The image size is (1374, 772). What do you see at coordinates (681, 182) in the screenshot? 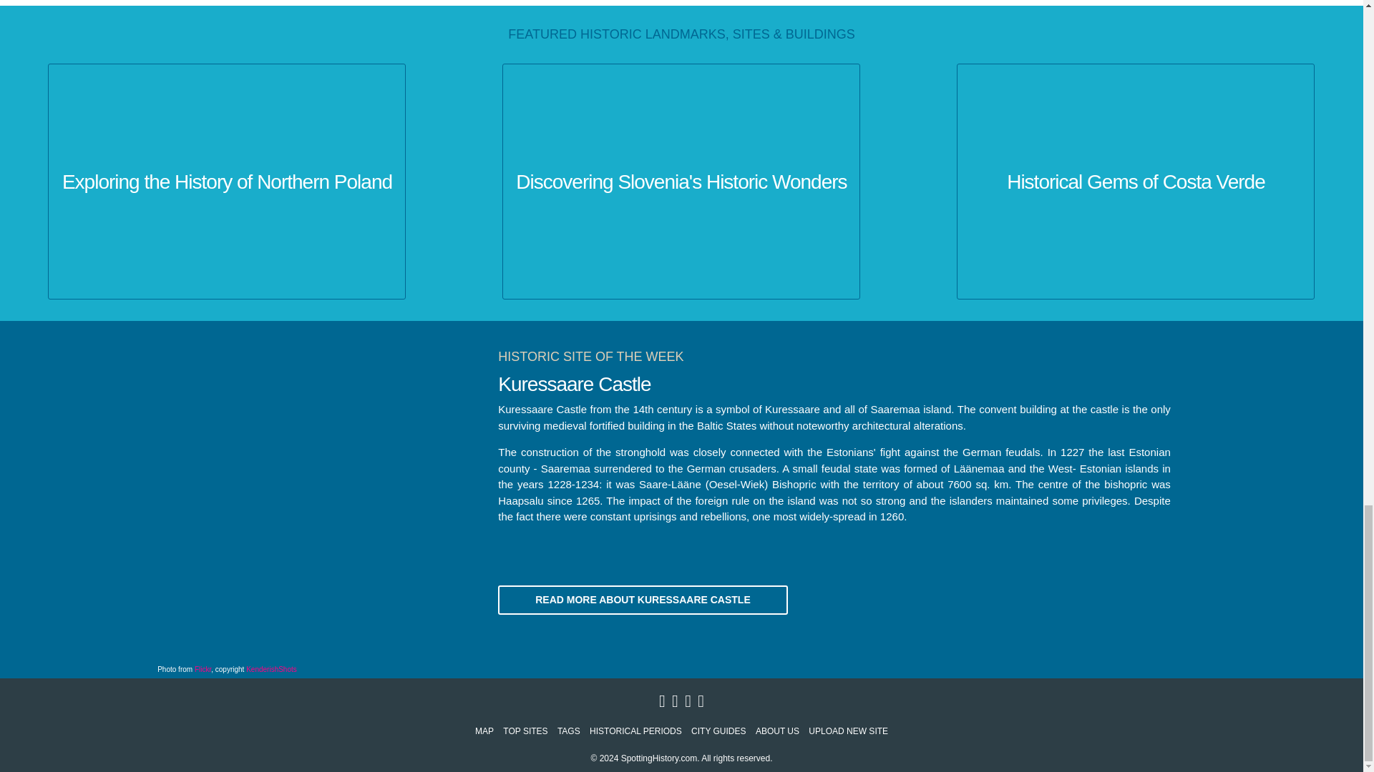
I see `Discovering Slovenia's Historic Wonders` at bounding box center [681, 182].